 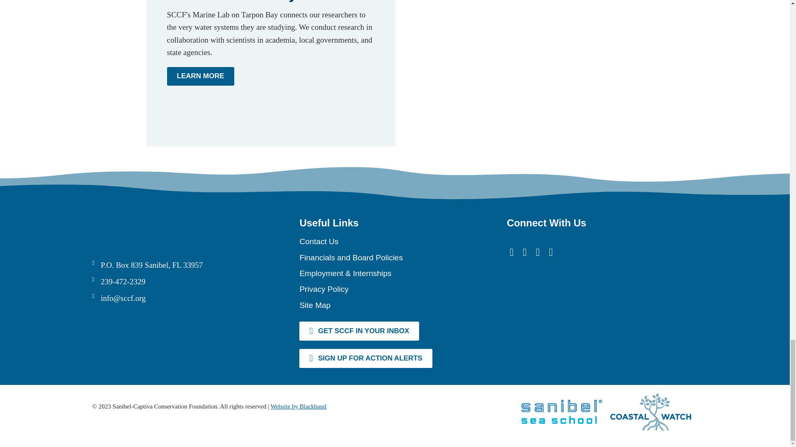 I want to click on Twitter, so click(x=537, y=252).